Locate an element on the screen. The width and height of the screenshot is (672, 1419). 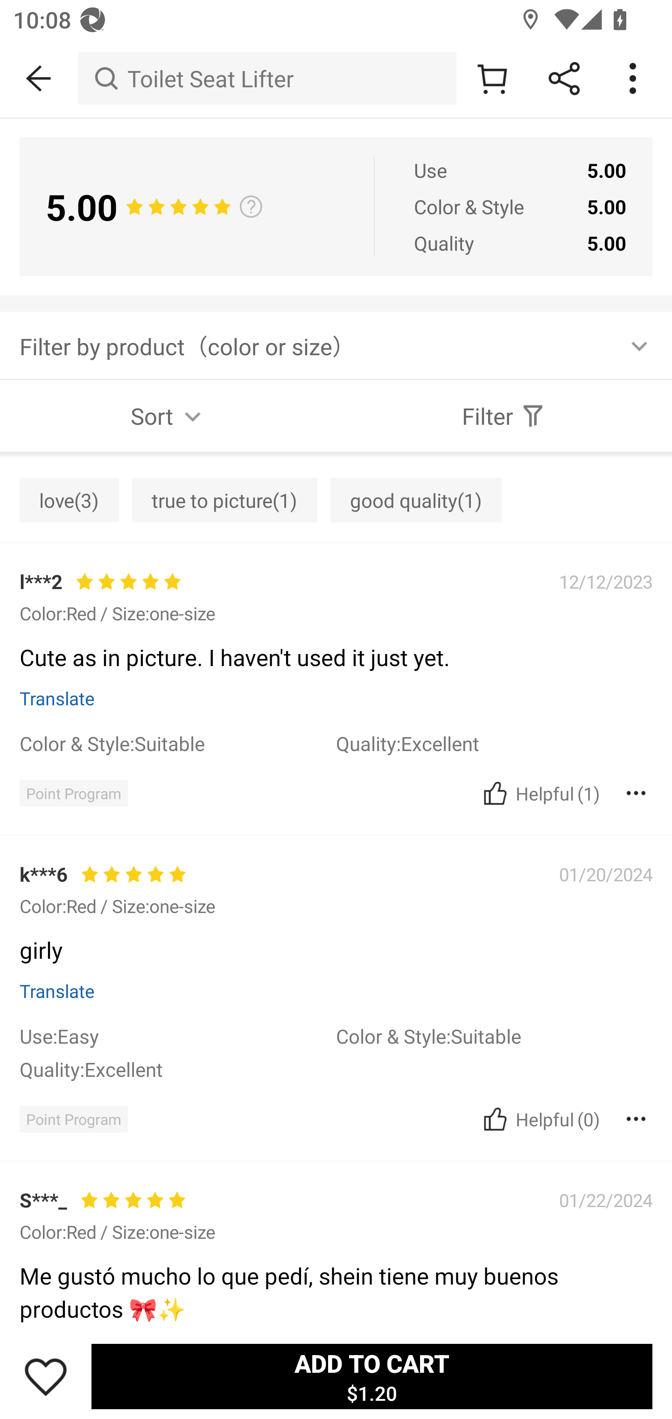
Color & Style:Suitable is located at coordinates (177, 743).